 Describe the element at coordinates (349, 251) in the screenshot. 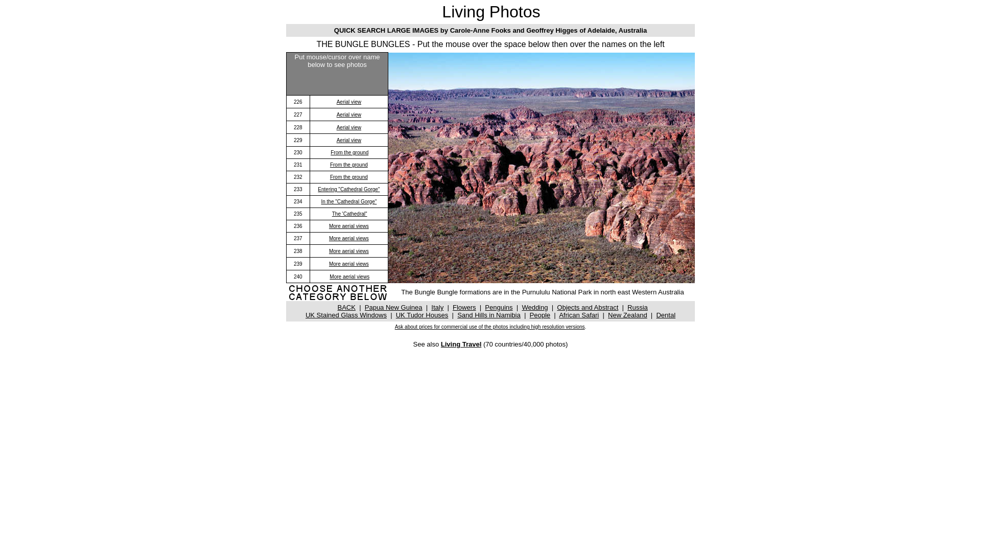

I see `More aerial views` at that location.